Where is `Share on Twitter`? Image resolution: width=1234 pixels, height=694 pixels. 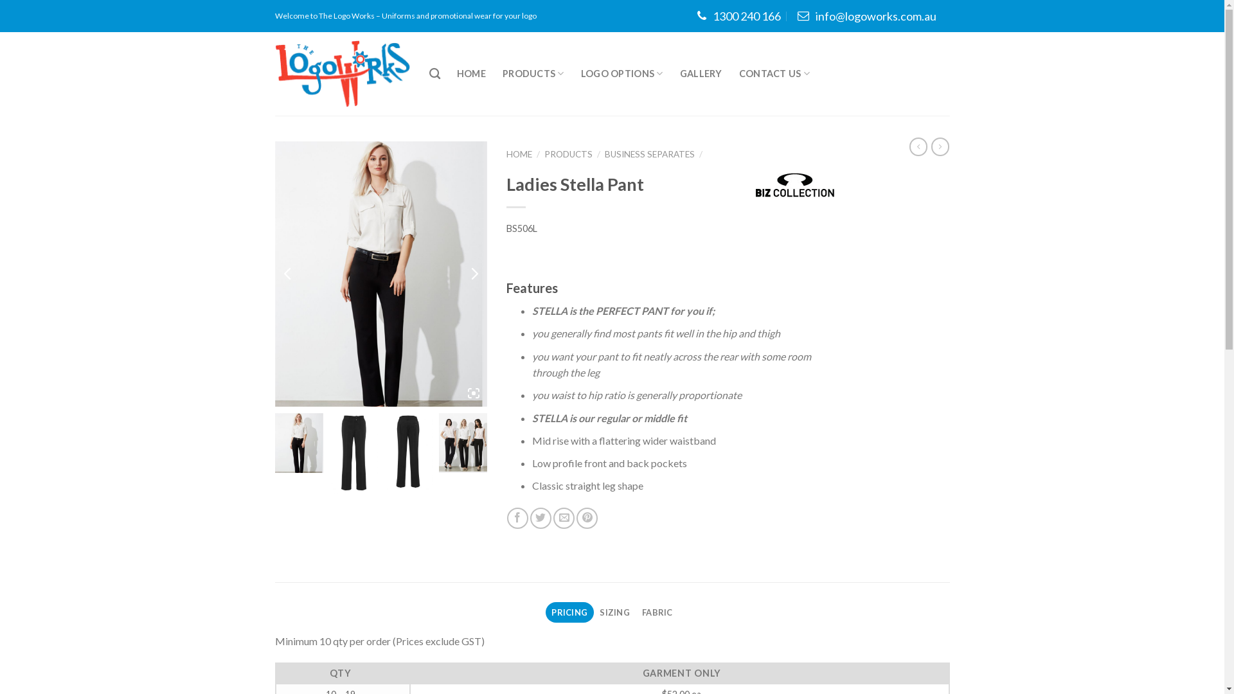
Share on Twitter is located at coordinates (541, 518).